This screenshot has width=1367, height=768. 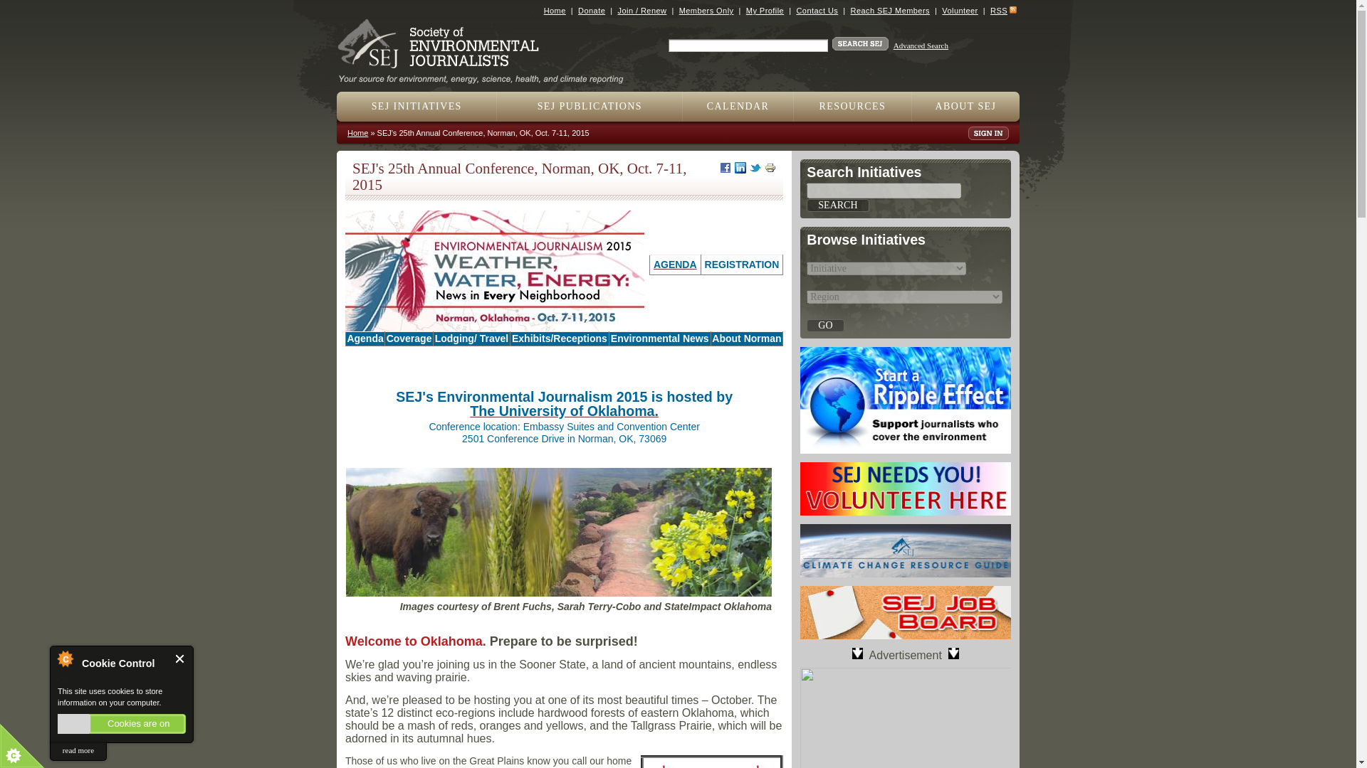 I want to click on Contact Us, so click(x=816, y=10).